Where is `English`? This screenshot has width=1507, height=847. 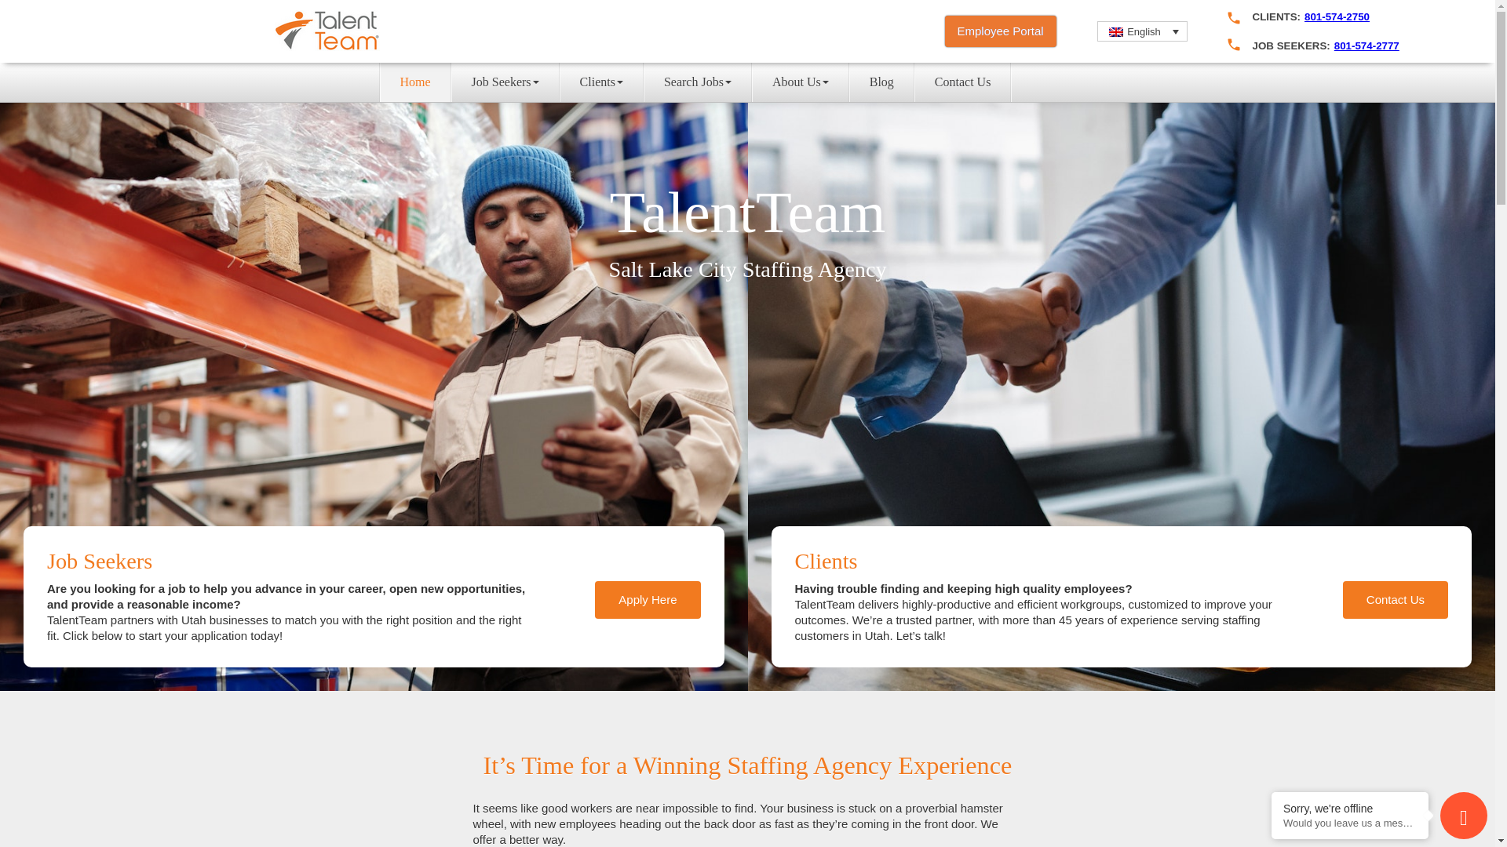
English is located at coordinates (1141, 31).